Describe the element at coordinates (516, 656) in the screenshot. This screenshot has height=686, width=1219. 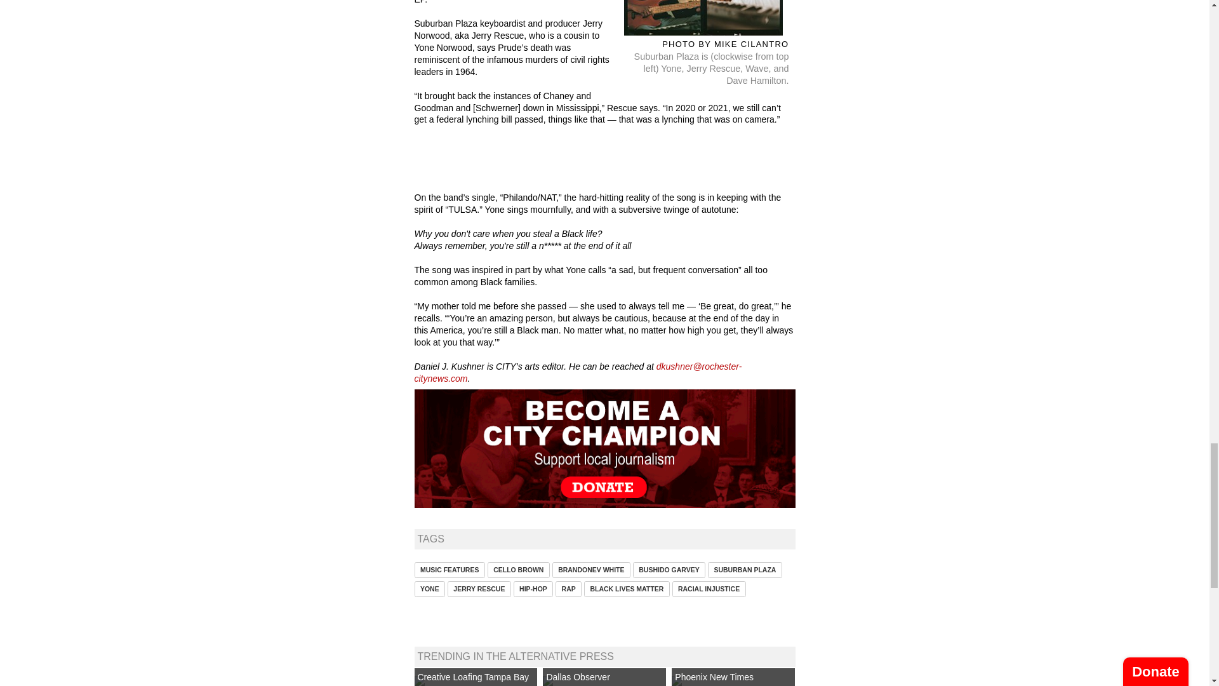
I see `TRENDING IN THE ALTERNATIVE PRESS` at that location.